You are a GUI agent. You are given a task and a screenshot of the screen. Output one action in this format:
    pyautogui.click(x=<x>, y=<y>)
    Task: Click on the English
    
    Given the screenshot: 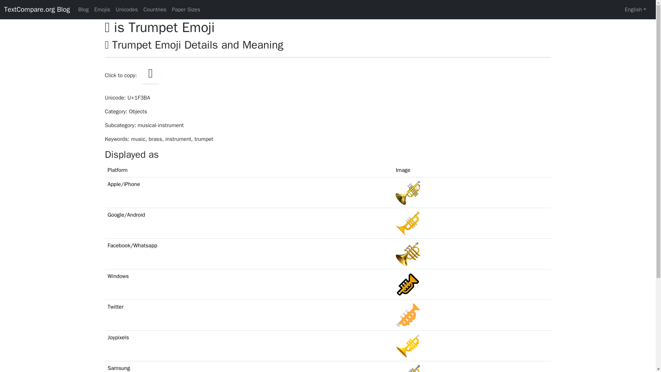 What is the action you would take?
    pyautogui.click(x=636, y=9)
    